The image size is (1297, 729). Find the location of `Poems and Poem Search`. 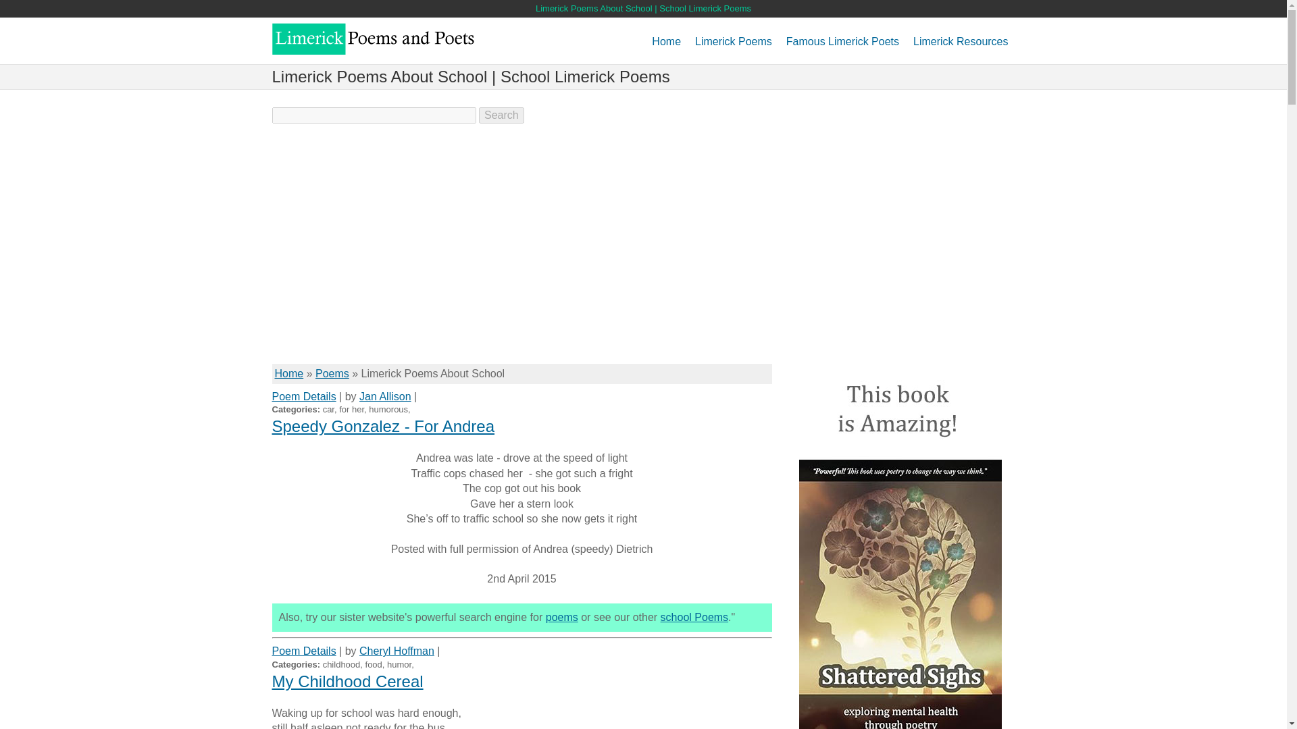

Poems and Poem Search is located at coordinates (562, 617).